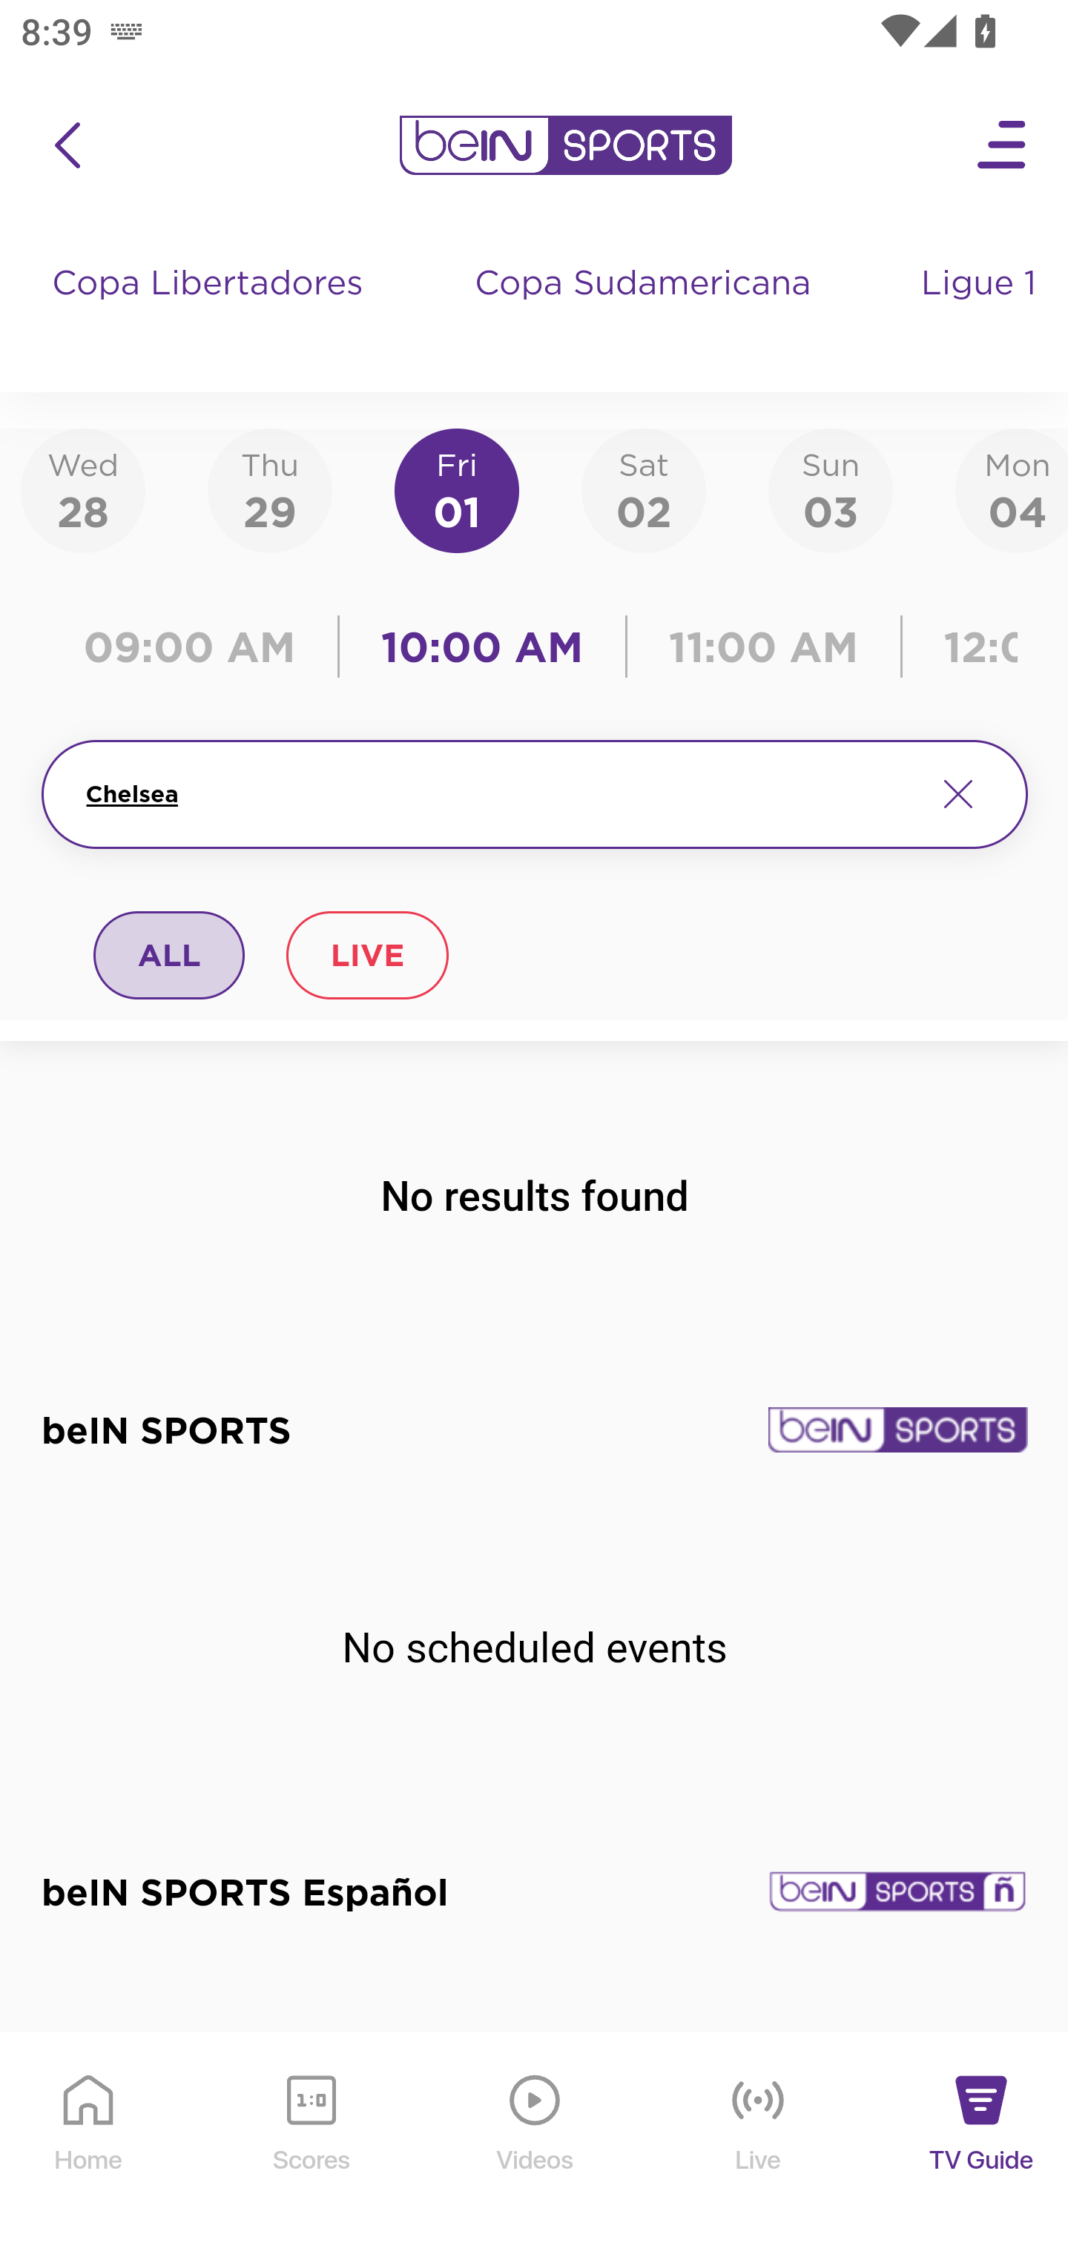  I want to click on Videos Videos Icon Videos, so click(535, 2144).